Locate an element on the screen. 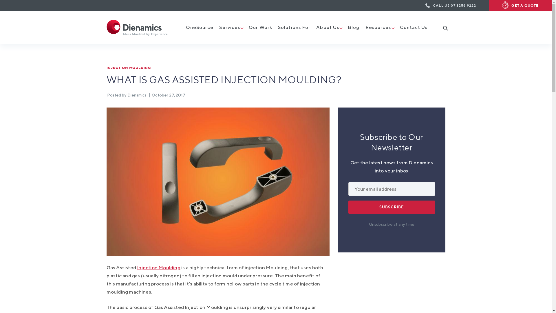 The height and width of the screenshot is (313, 556). Contact Us is located at coordinates (414, 28).